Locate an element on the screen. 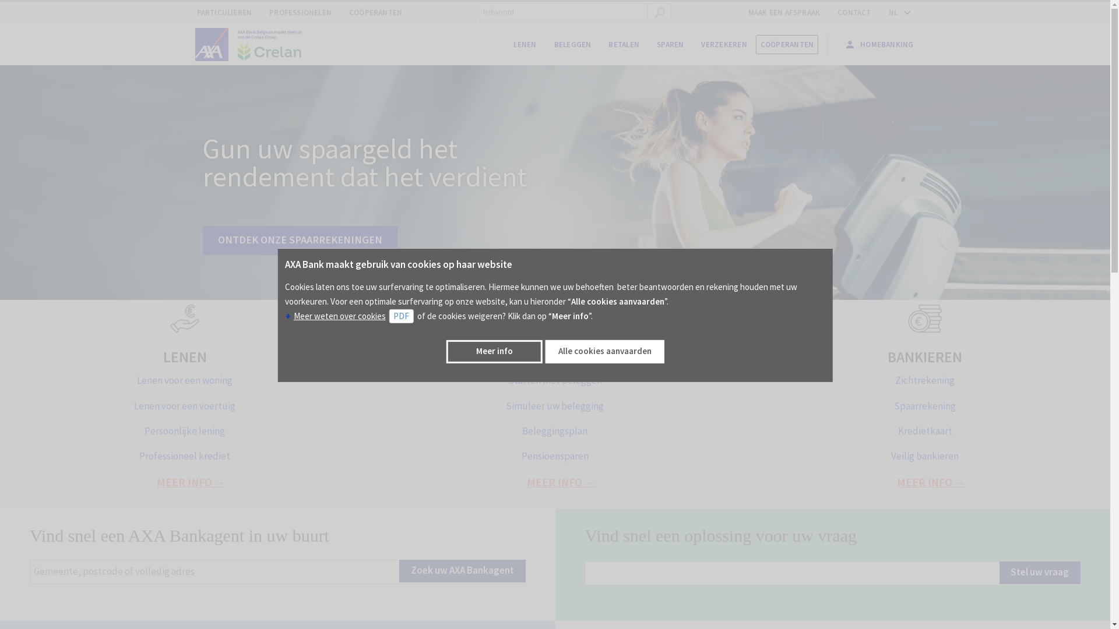  Beleggingsplan is located at coordinates (555, 431).